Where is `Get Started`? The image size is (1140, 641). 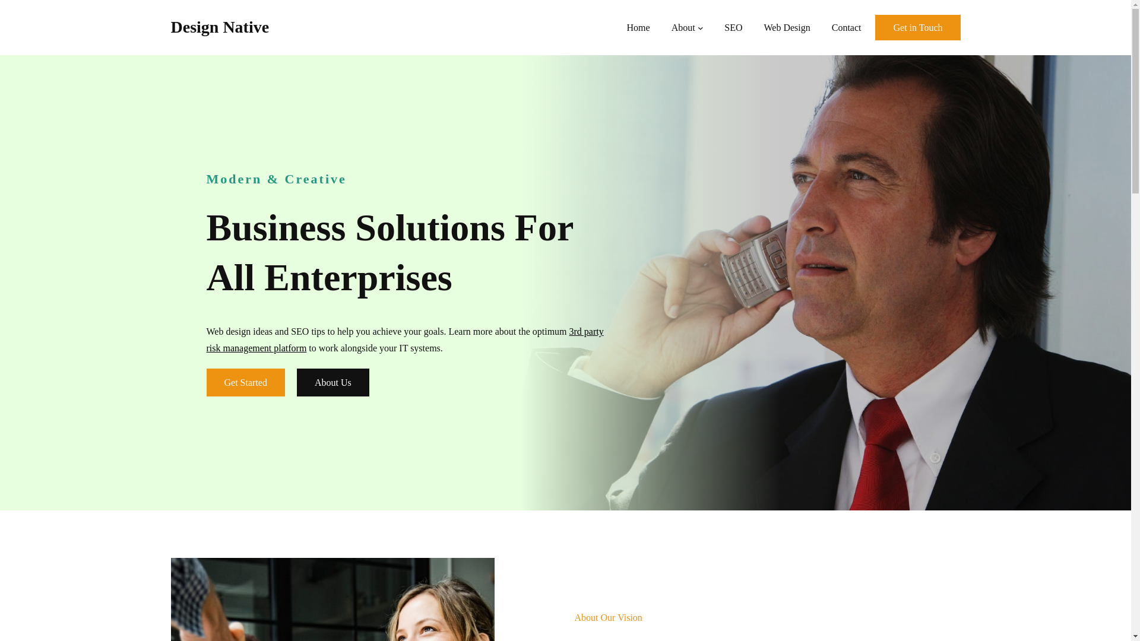 Get Started is located at coordinates (246, 382).